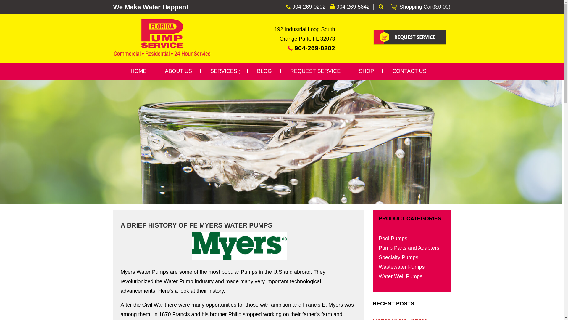 Image resolution: width=568 pixels, height=320 pixels. What do you see at coordinates (315, 71) in the screenshot?
I see `REQUEST SERVICE` at bounding box center [315, 71].